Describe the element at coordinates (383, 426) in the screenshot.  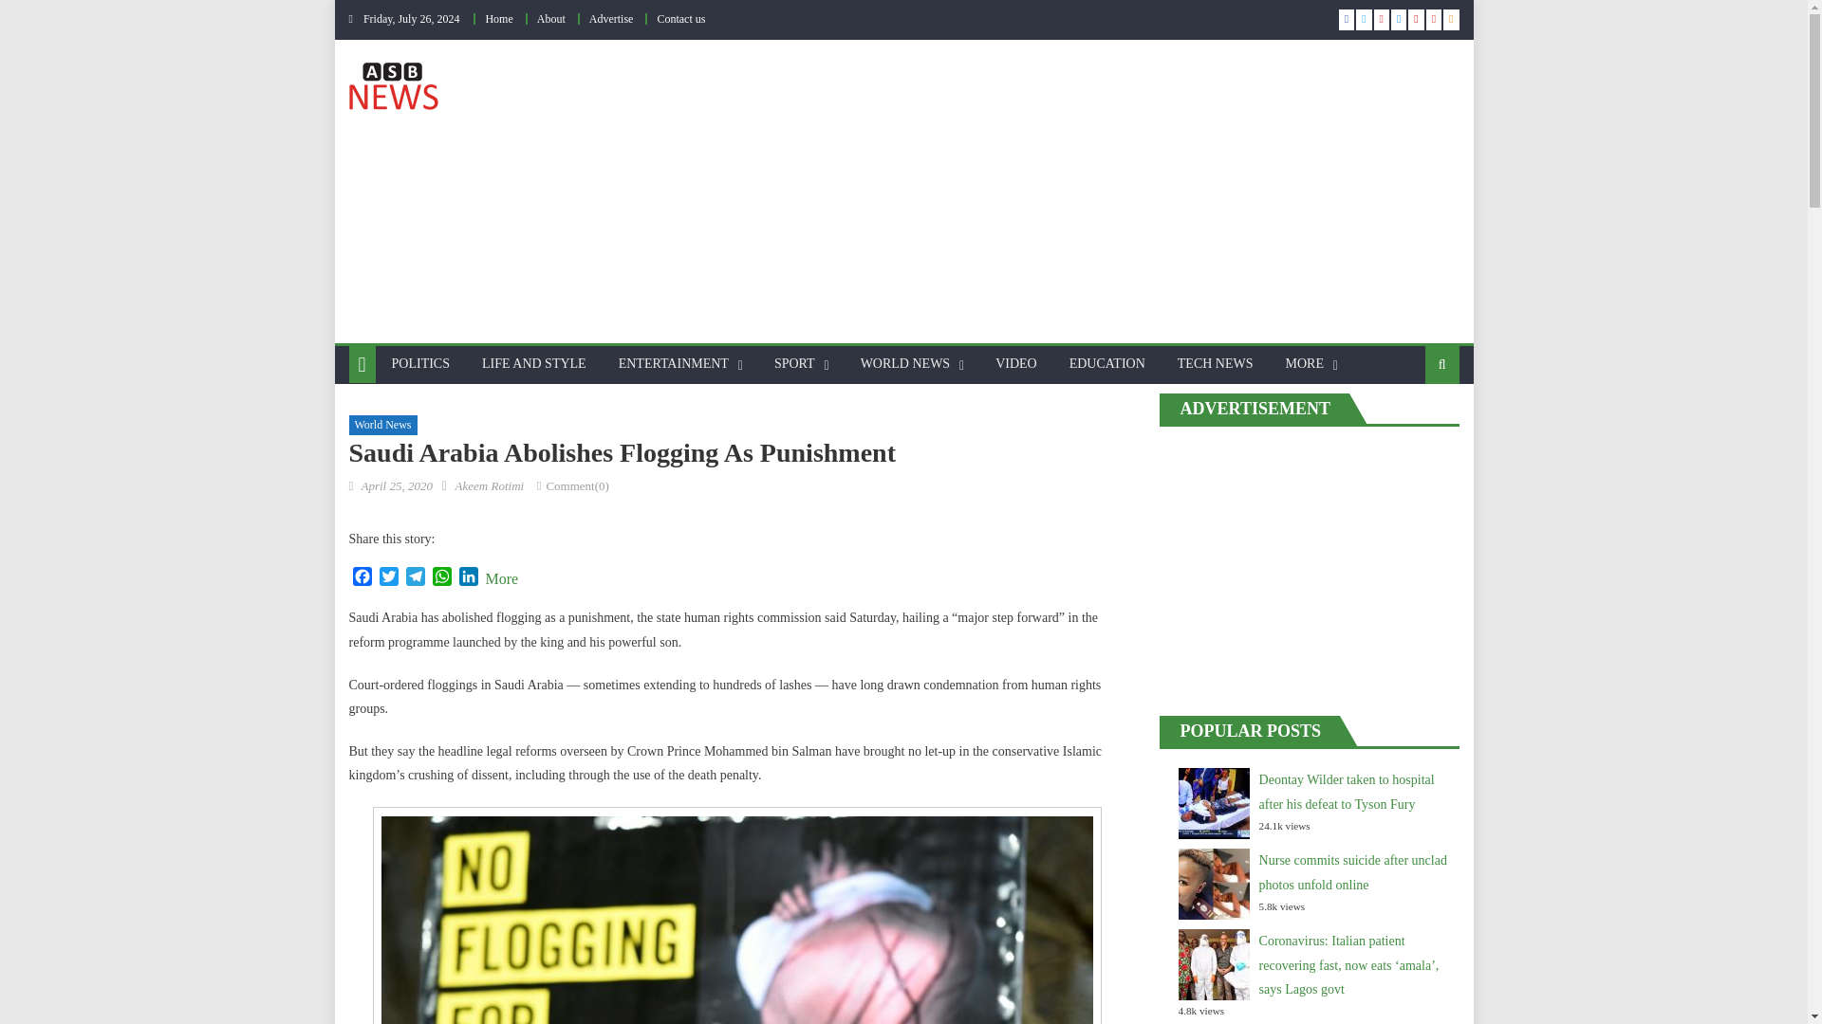
I see `World News` at that location.